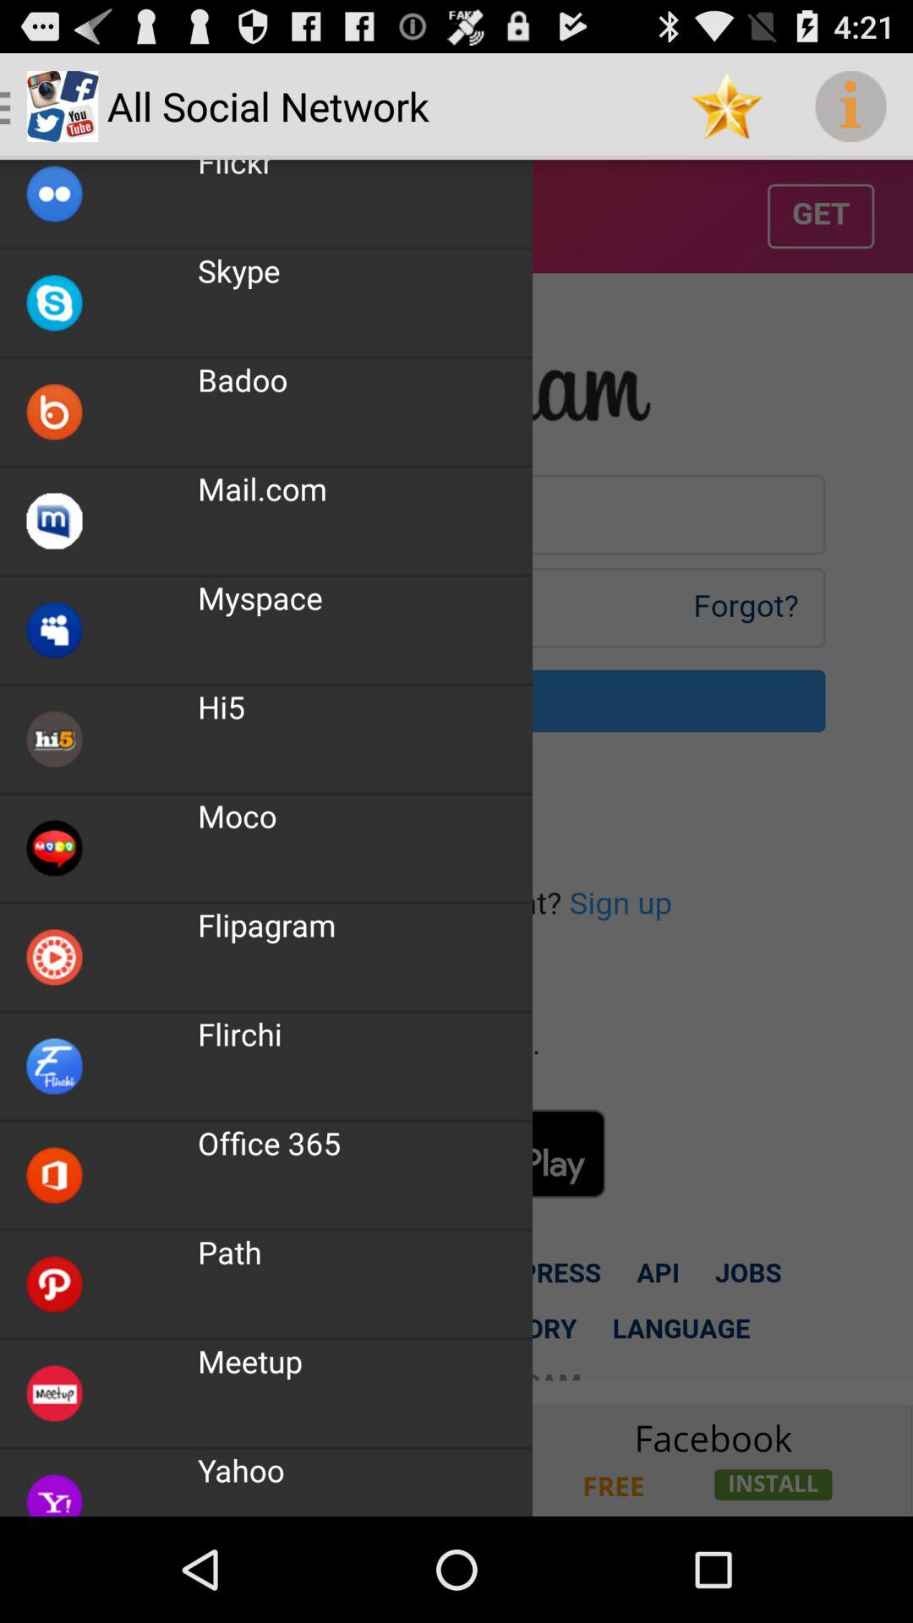  What do you see at coordinates (235, 171) in the screenshot?
I see `press icon above the skype app` at bounding box center [235, 171].